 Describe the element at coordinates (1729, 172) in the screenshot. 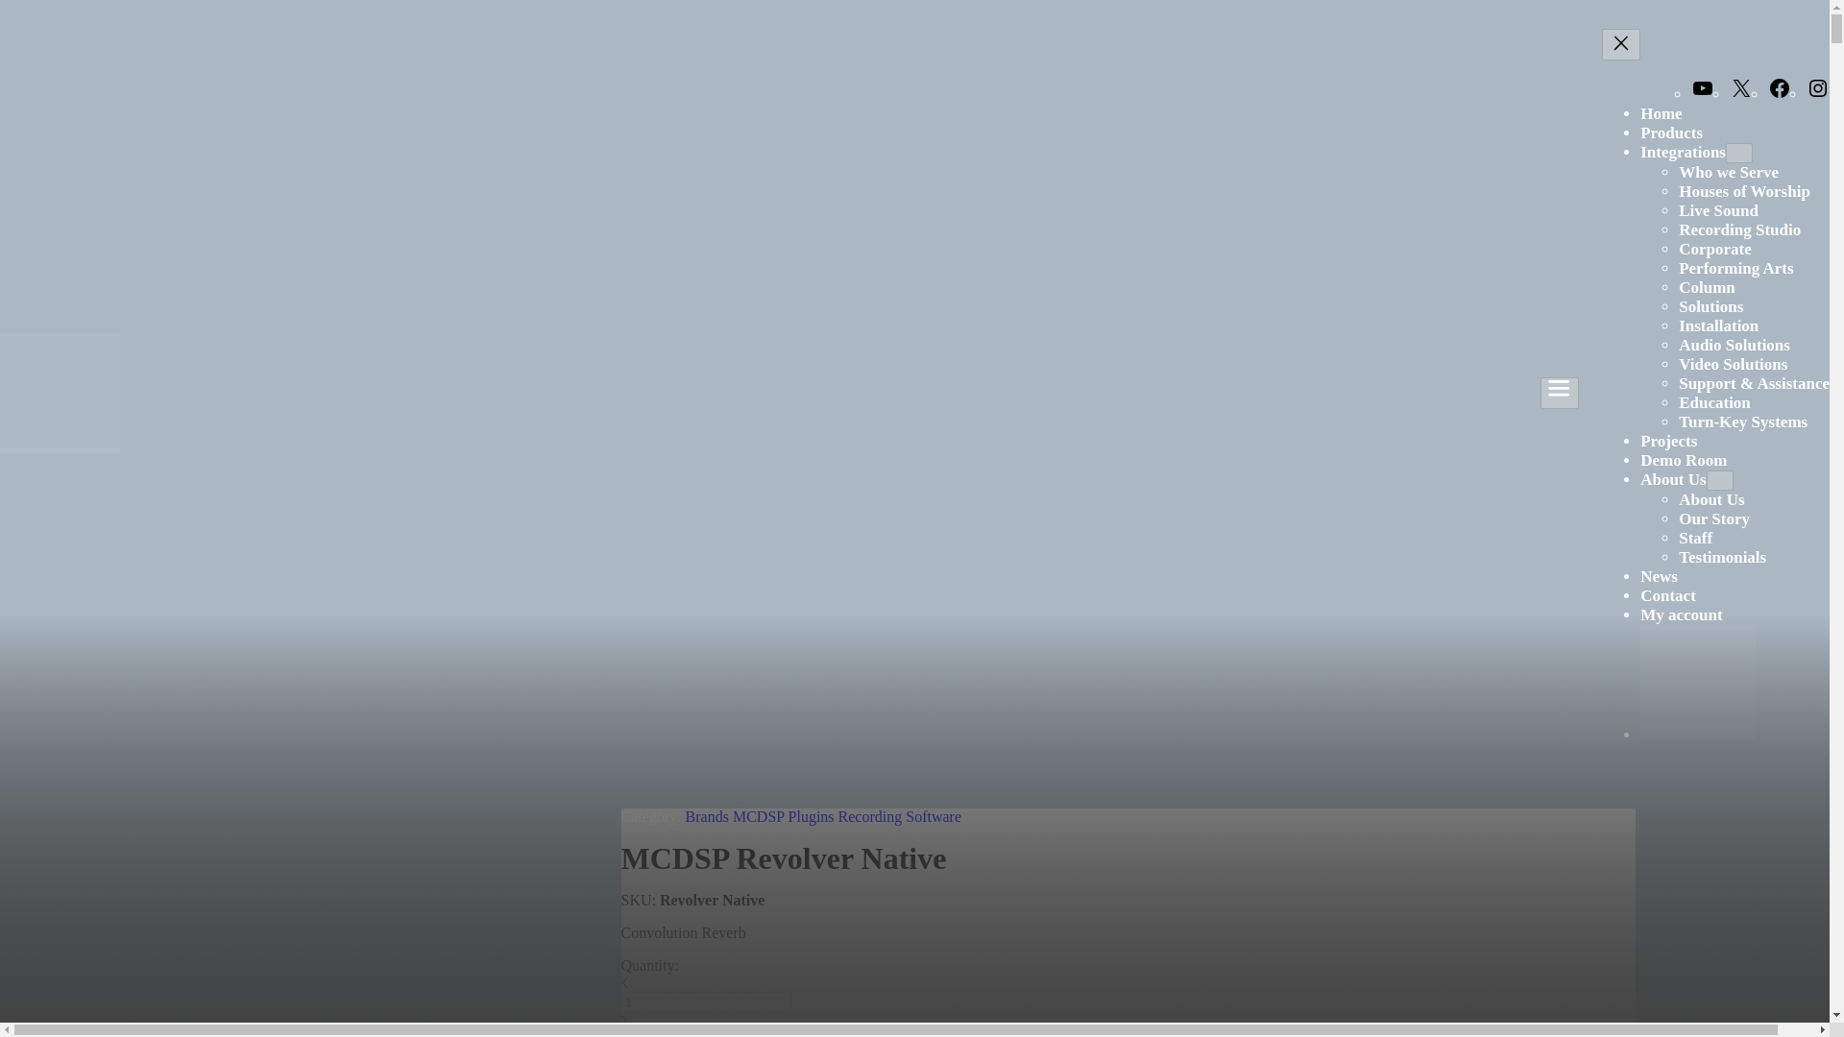

I see `Who we Serve` at that location.